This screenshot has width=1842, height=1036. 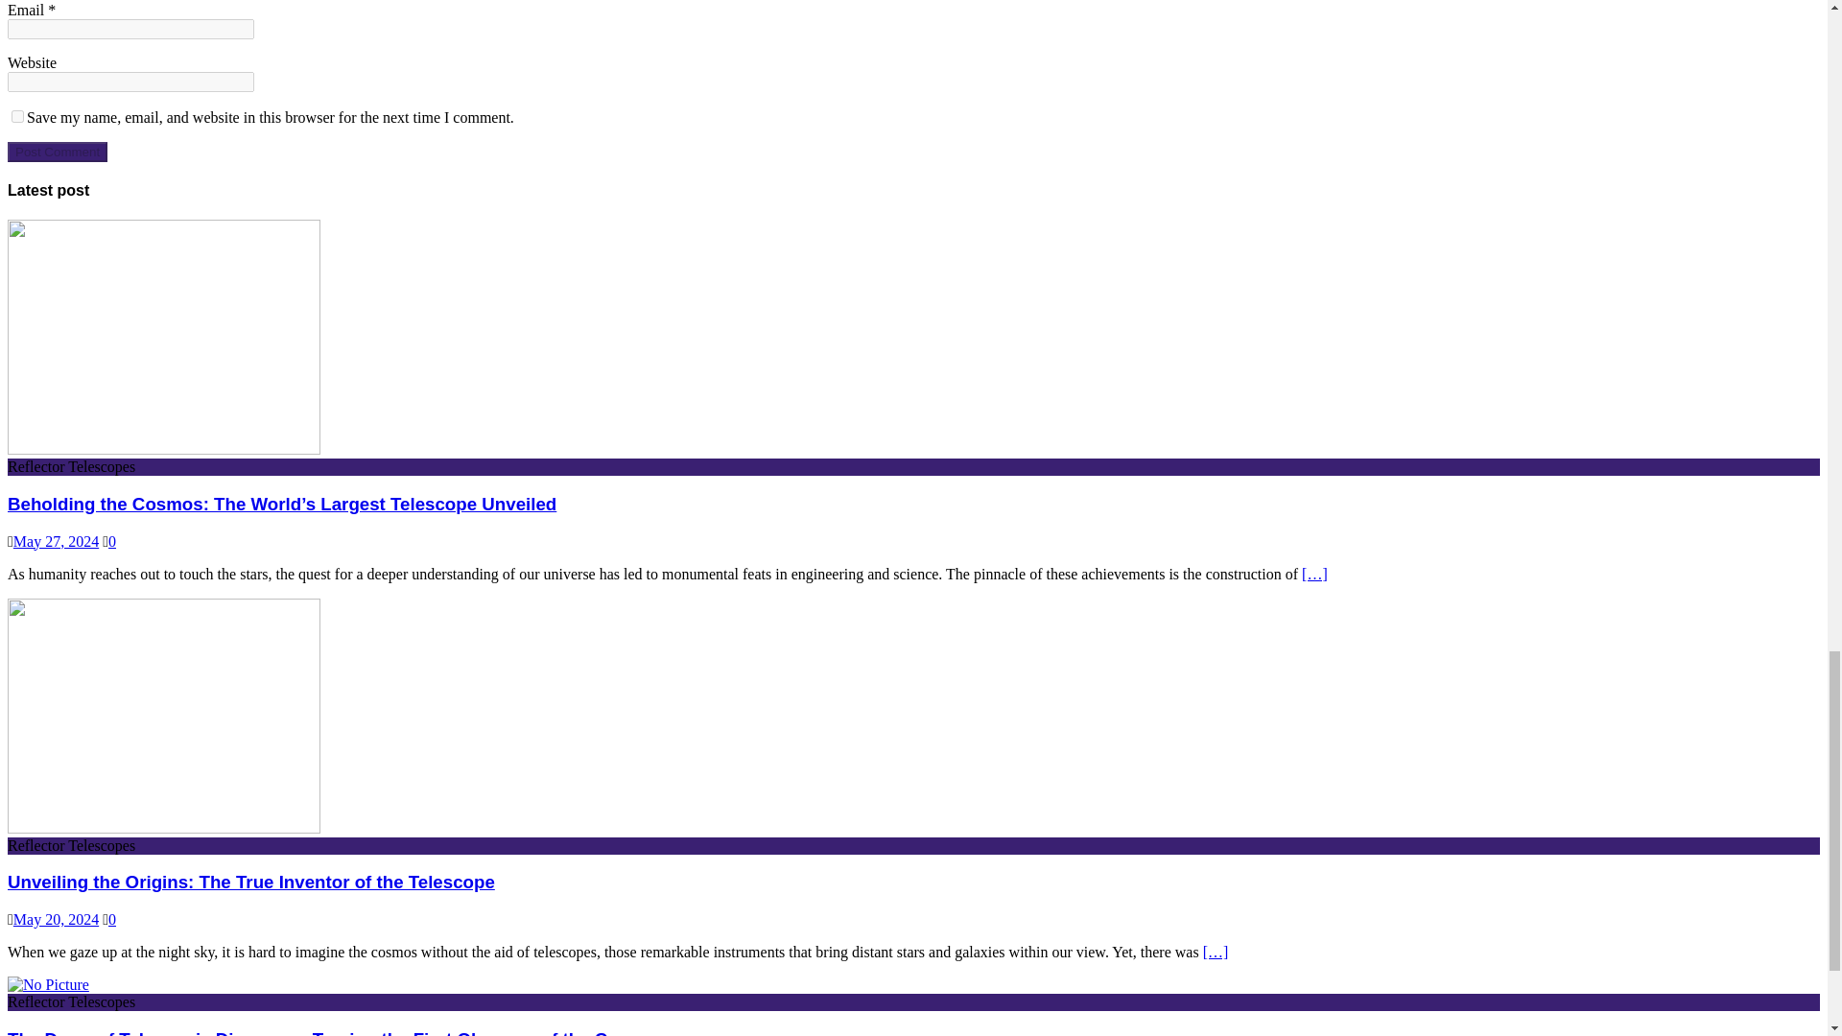 I want to click on Post Comment, so click(x=57, y=152).